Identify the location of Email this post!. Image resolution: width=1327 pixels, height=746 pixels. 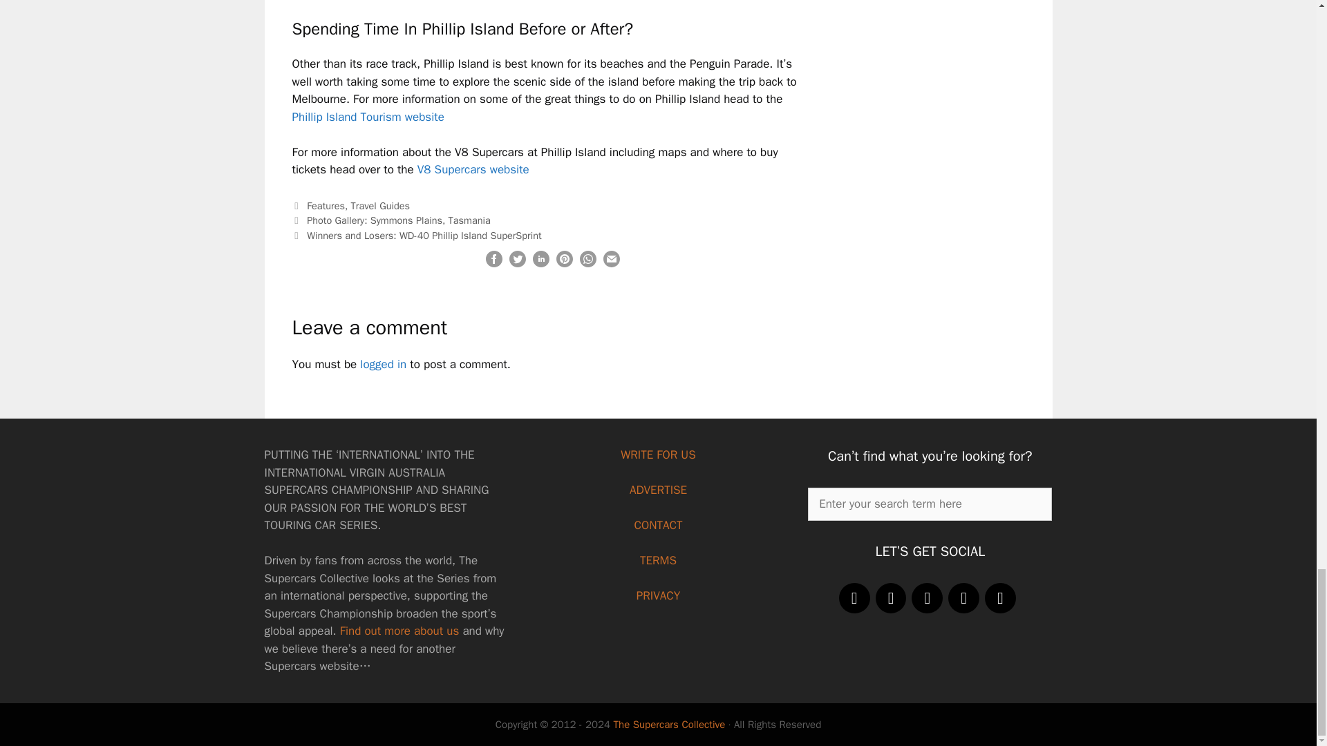
(611, 264).